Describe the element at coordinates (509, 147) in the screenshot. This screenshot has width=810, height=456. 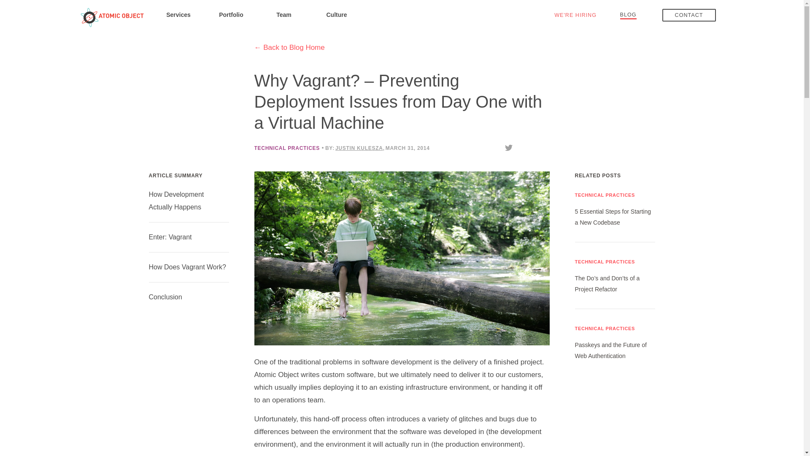
I see `TWITTER` at that location.